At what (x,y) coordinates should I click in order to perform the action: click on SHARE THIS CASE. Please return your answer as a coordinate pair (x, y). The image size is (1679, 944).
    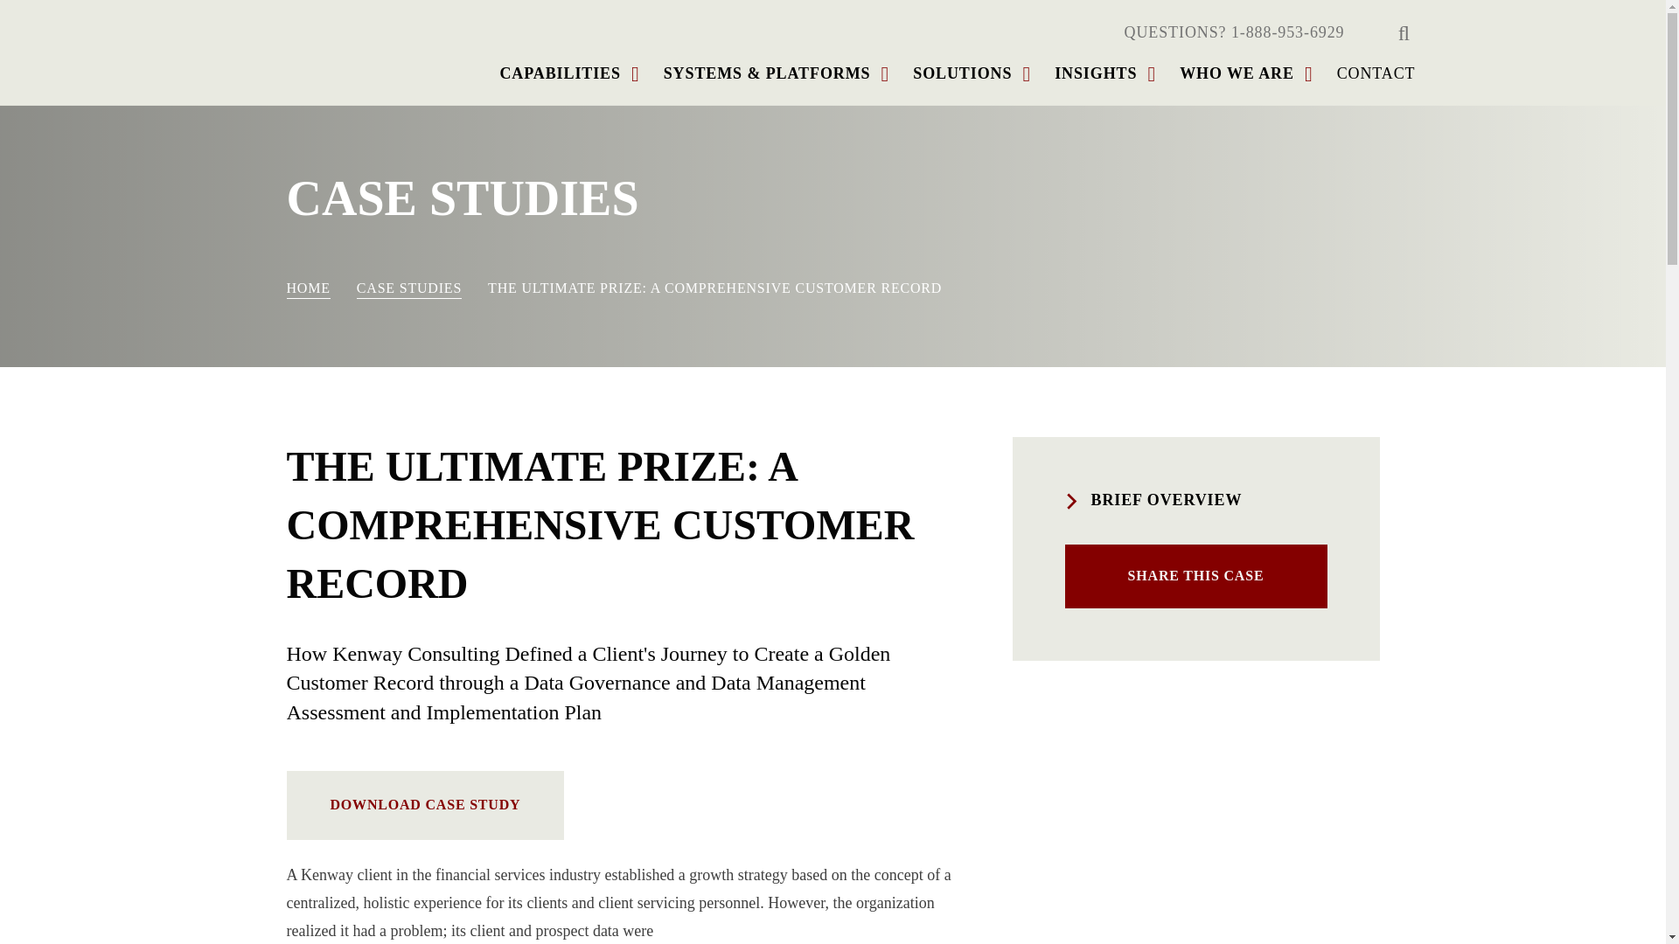
    Looking at the image, I should click on (1196, 576).